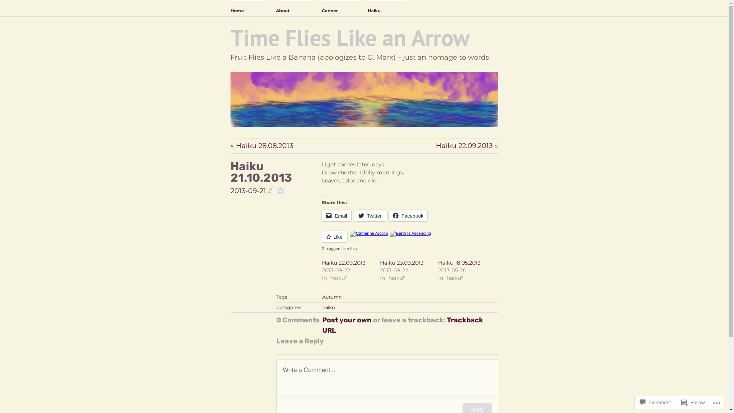 This screenshot has width=734, height=413. What do you see at coordinates (655, 402) in the screenshot?
I see `Comment` at bounding box center [655, 402].